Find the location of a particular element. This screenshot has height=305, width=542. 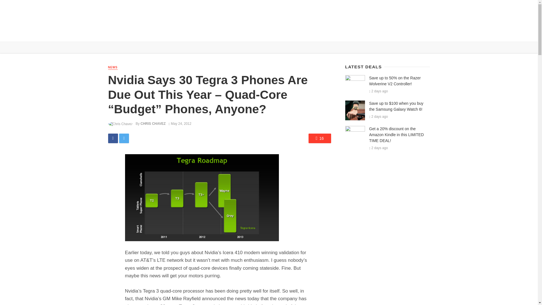

Tegra 3 roadmap is located at coordinates (202, 198).